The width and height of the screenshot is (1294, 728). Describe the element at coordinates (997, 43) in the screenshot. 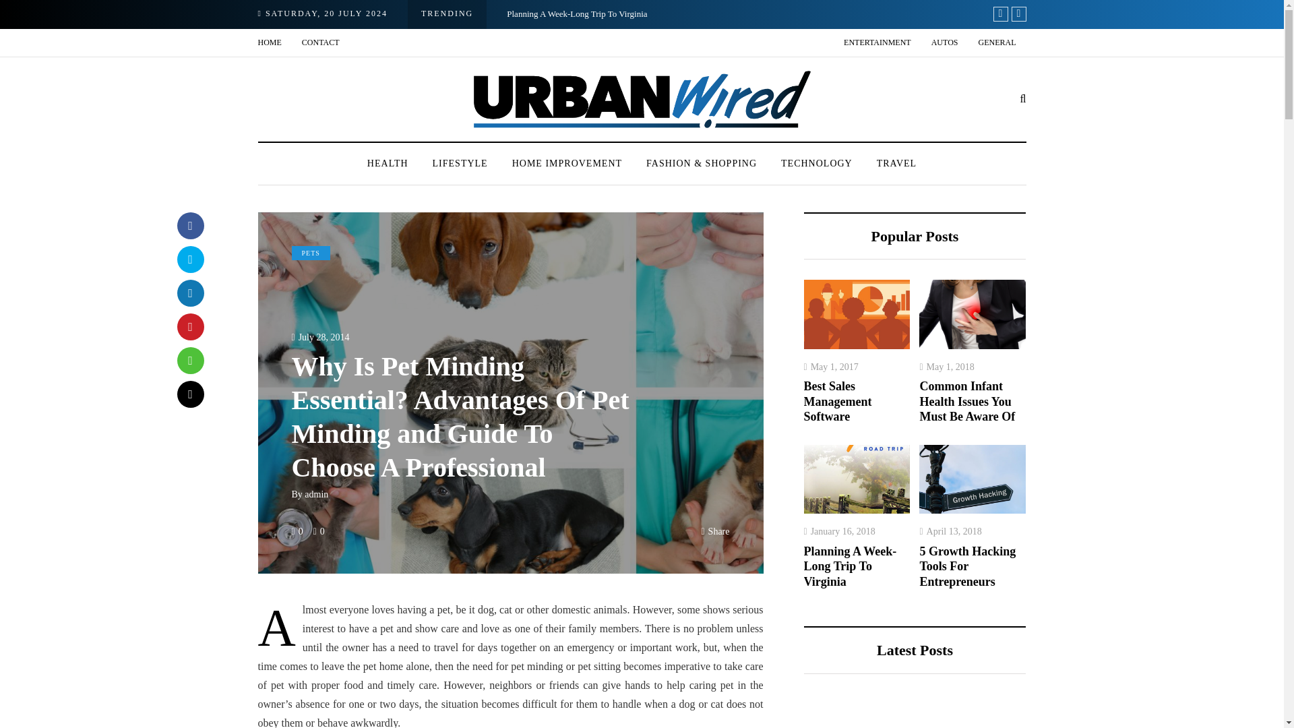

I see `GENERAL` at that location.